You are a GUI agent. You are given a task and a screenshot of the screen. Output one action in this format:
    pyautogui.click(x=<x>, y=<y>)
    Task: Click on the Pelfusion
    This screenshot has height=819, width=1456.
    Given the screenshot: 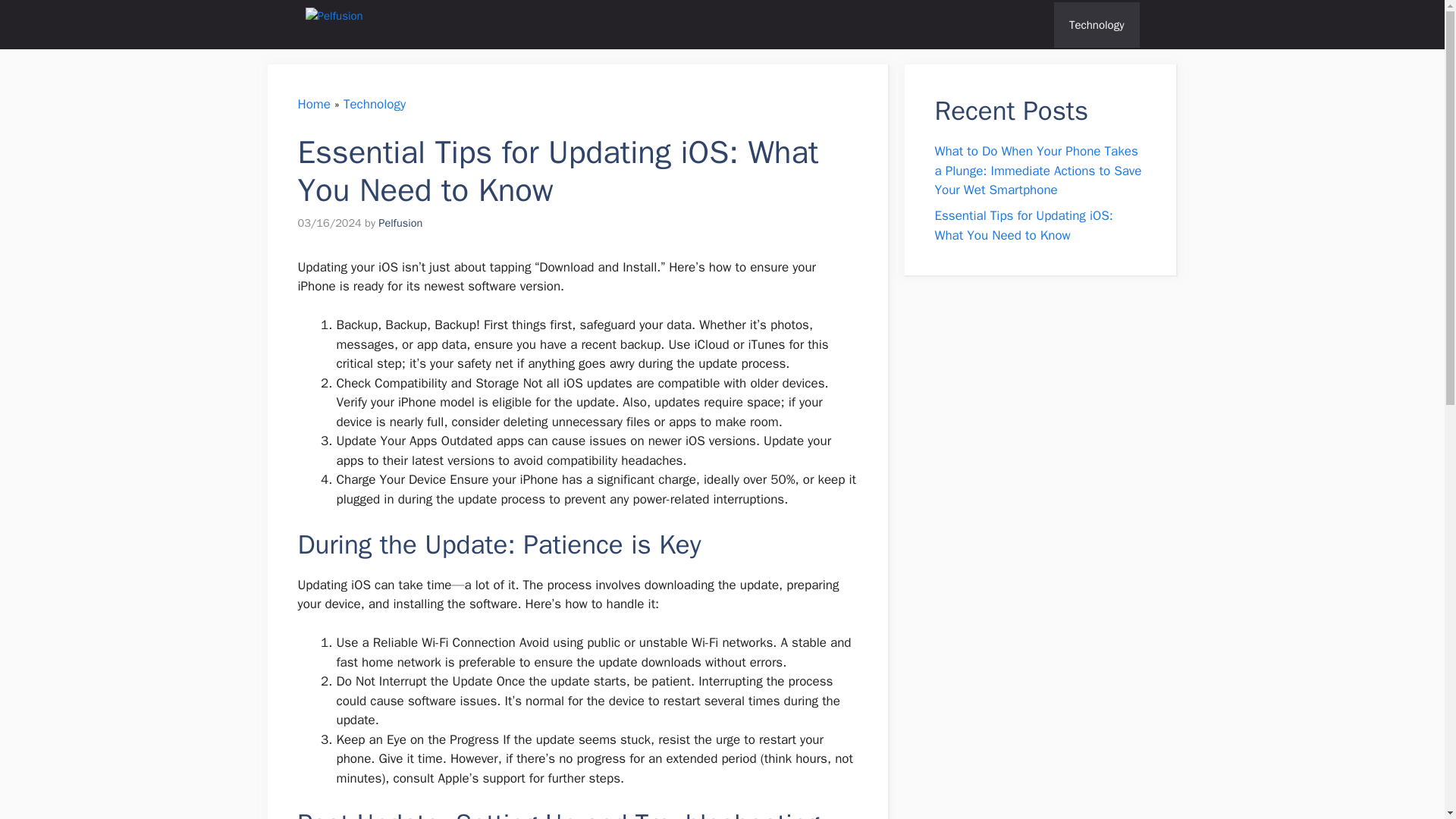 What is the action you would take?
    pyautogui.click(x=400, y=223)
    